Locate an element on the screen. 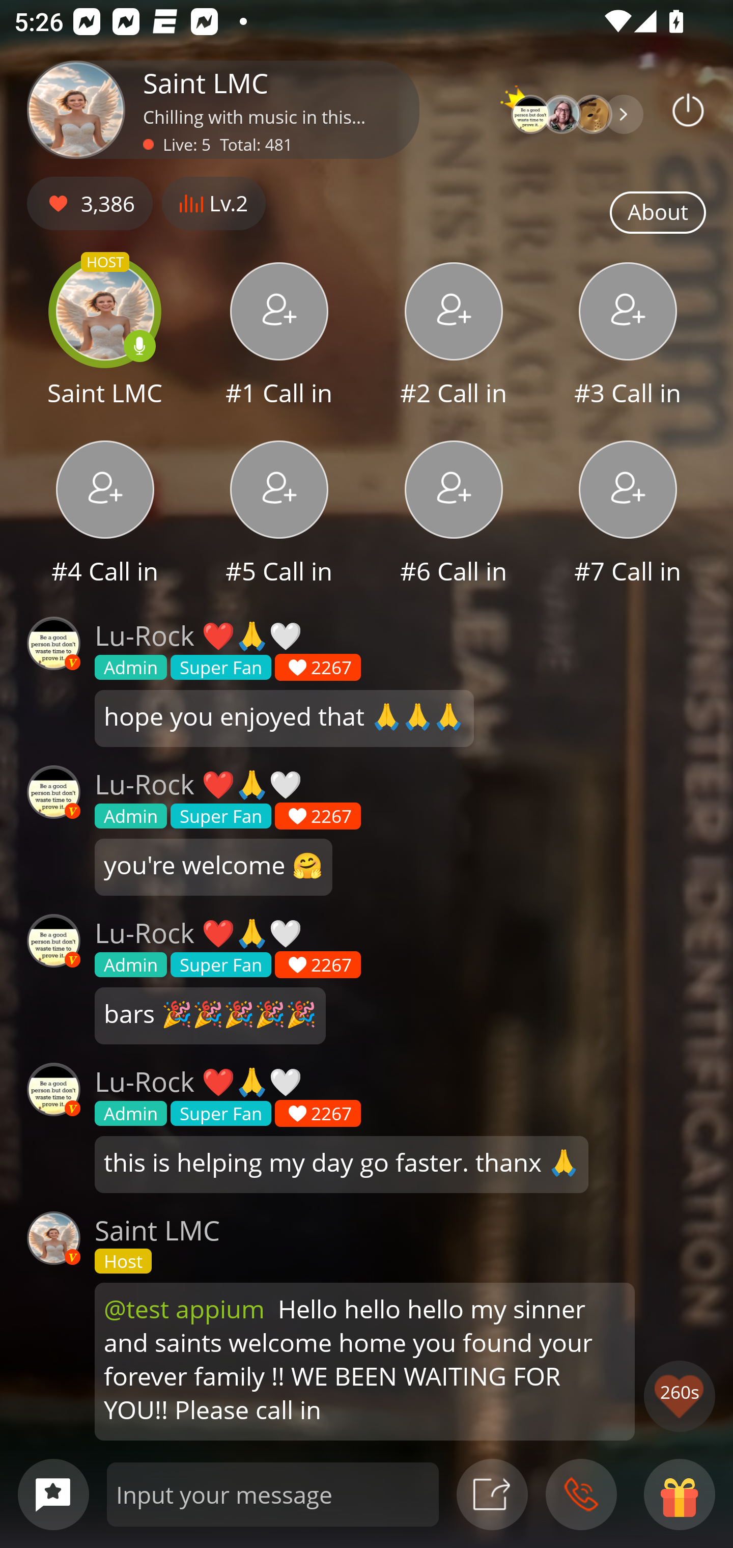 This screenshot has width=733, height=1548. #3 Call in is located at coordinates (628, 337).